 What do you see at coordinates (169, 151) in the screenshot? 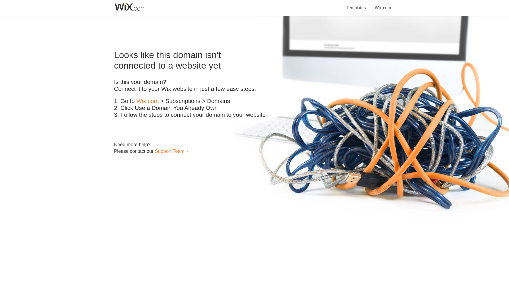
I see `Support Team` at bounding box center [169, 151].